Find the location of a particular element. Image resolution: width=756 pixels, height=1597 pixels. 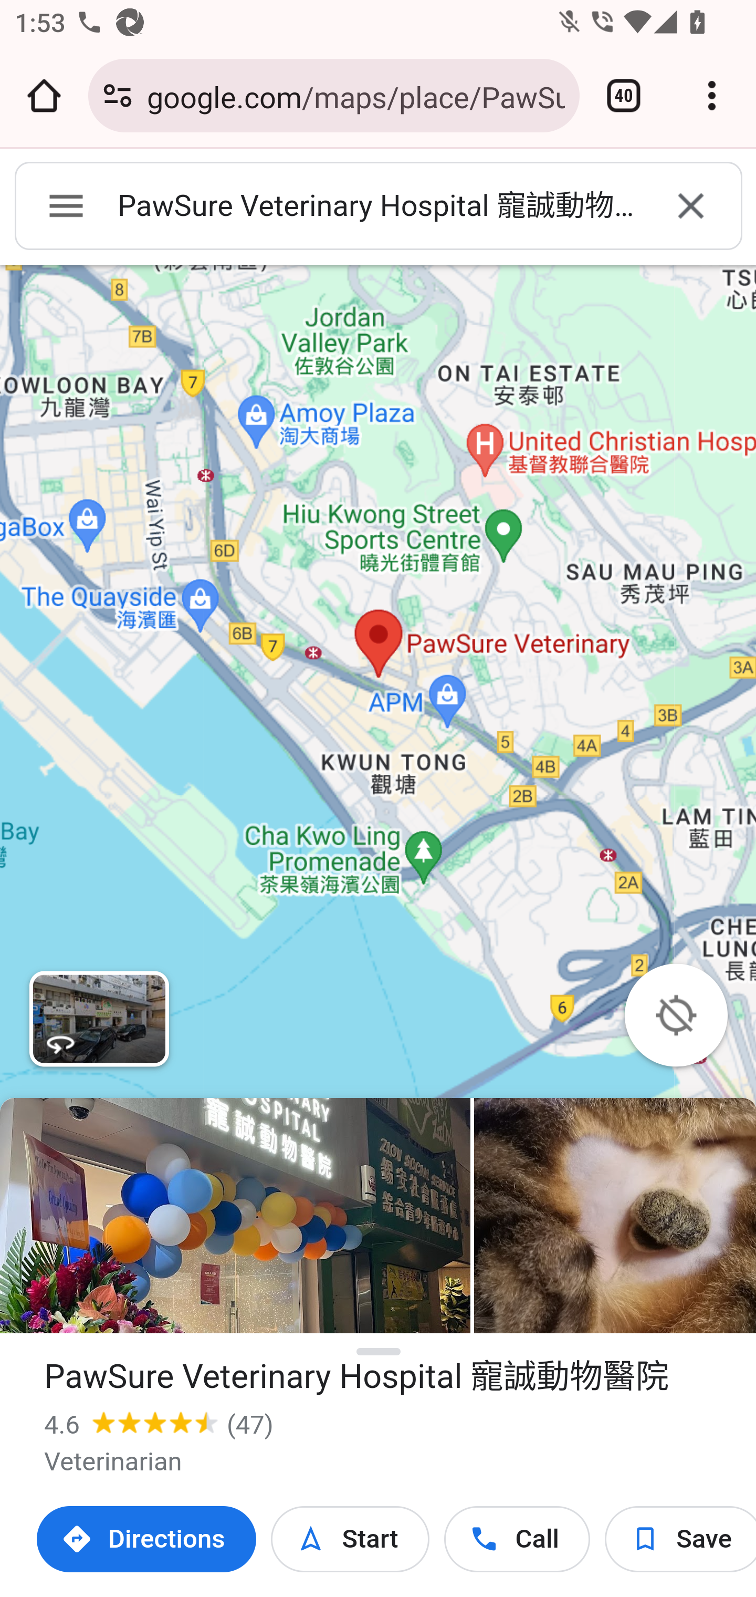

Photo 1 of 10 is located at coordinates (235, 1216).